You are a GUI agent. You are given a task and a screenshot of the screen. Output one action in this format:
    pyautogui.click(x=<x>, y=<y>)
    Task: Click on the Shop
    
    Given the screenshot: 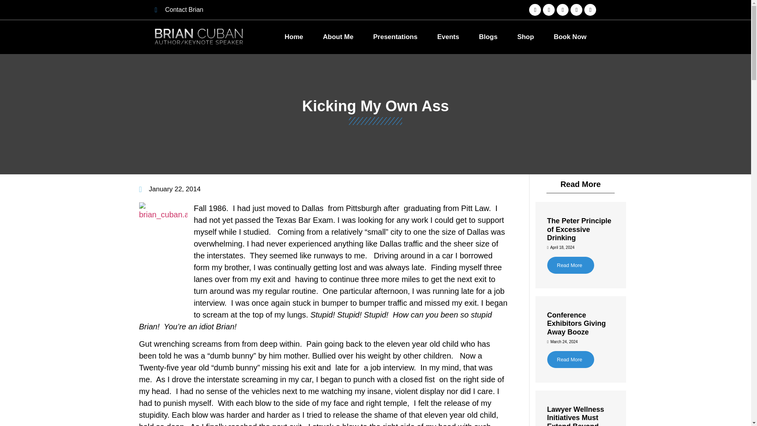 What is the action you would take?
    pyautogui.click(x=526, y=37)
    